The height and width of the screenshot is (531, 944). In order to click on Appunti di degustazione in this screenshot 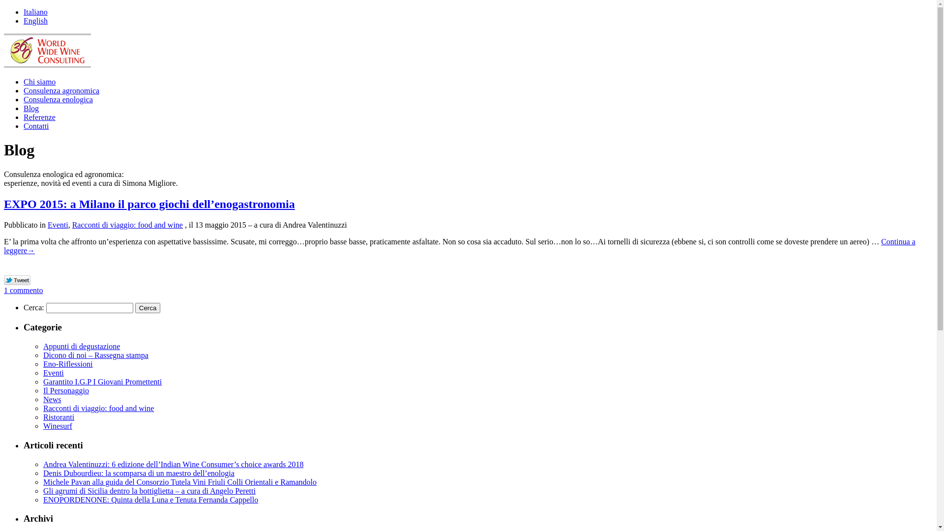, I will do `click(82, 346)`.